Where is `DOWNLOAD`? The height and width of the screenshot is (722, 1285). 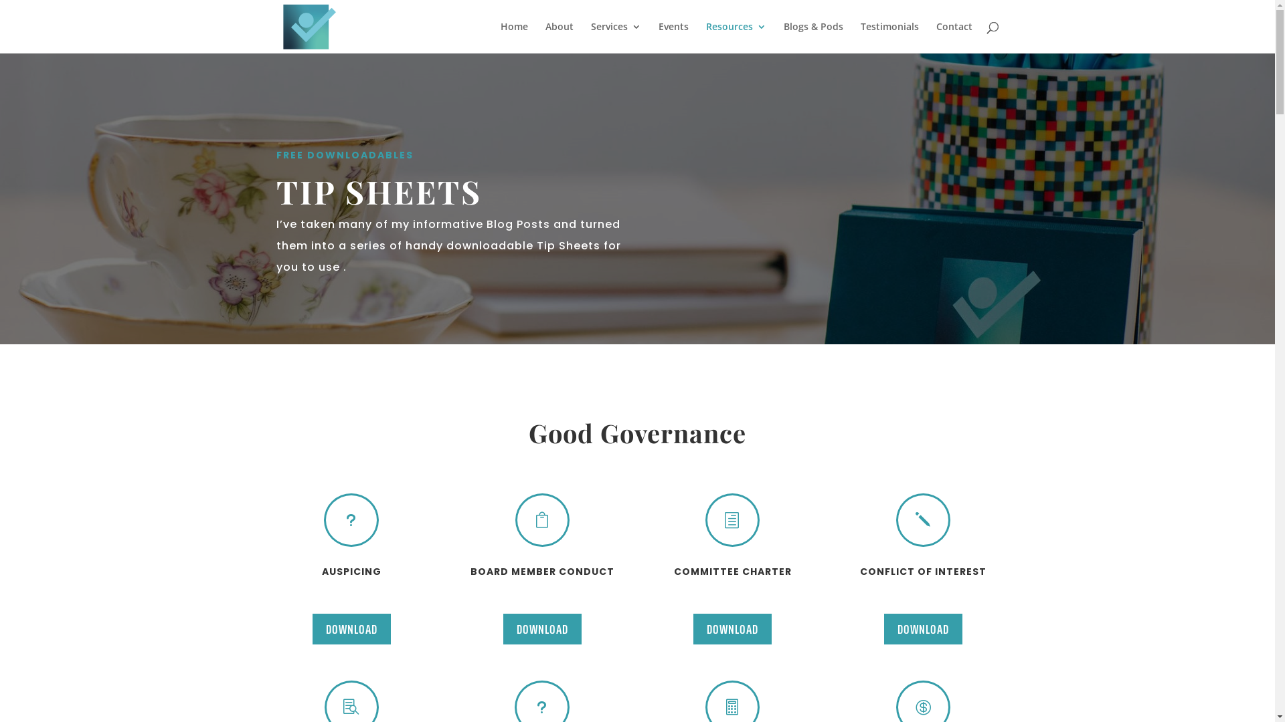 DOWNLOAD is located at coordinates (352, 629).